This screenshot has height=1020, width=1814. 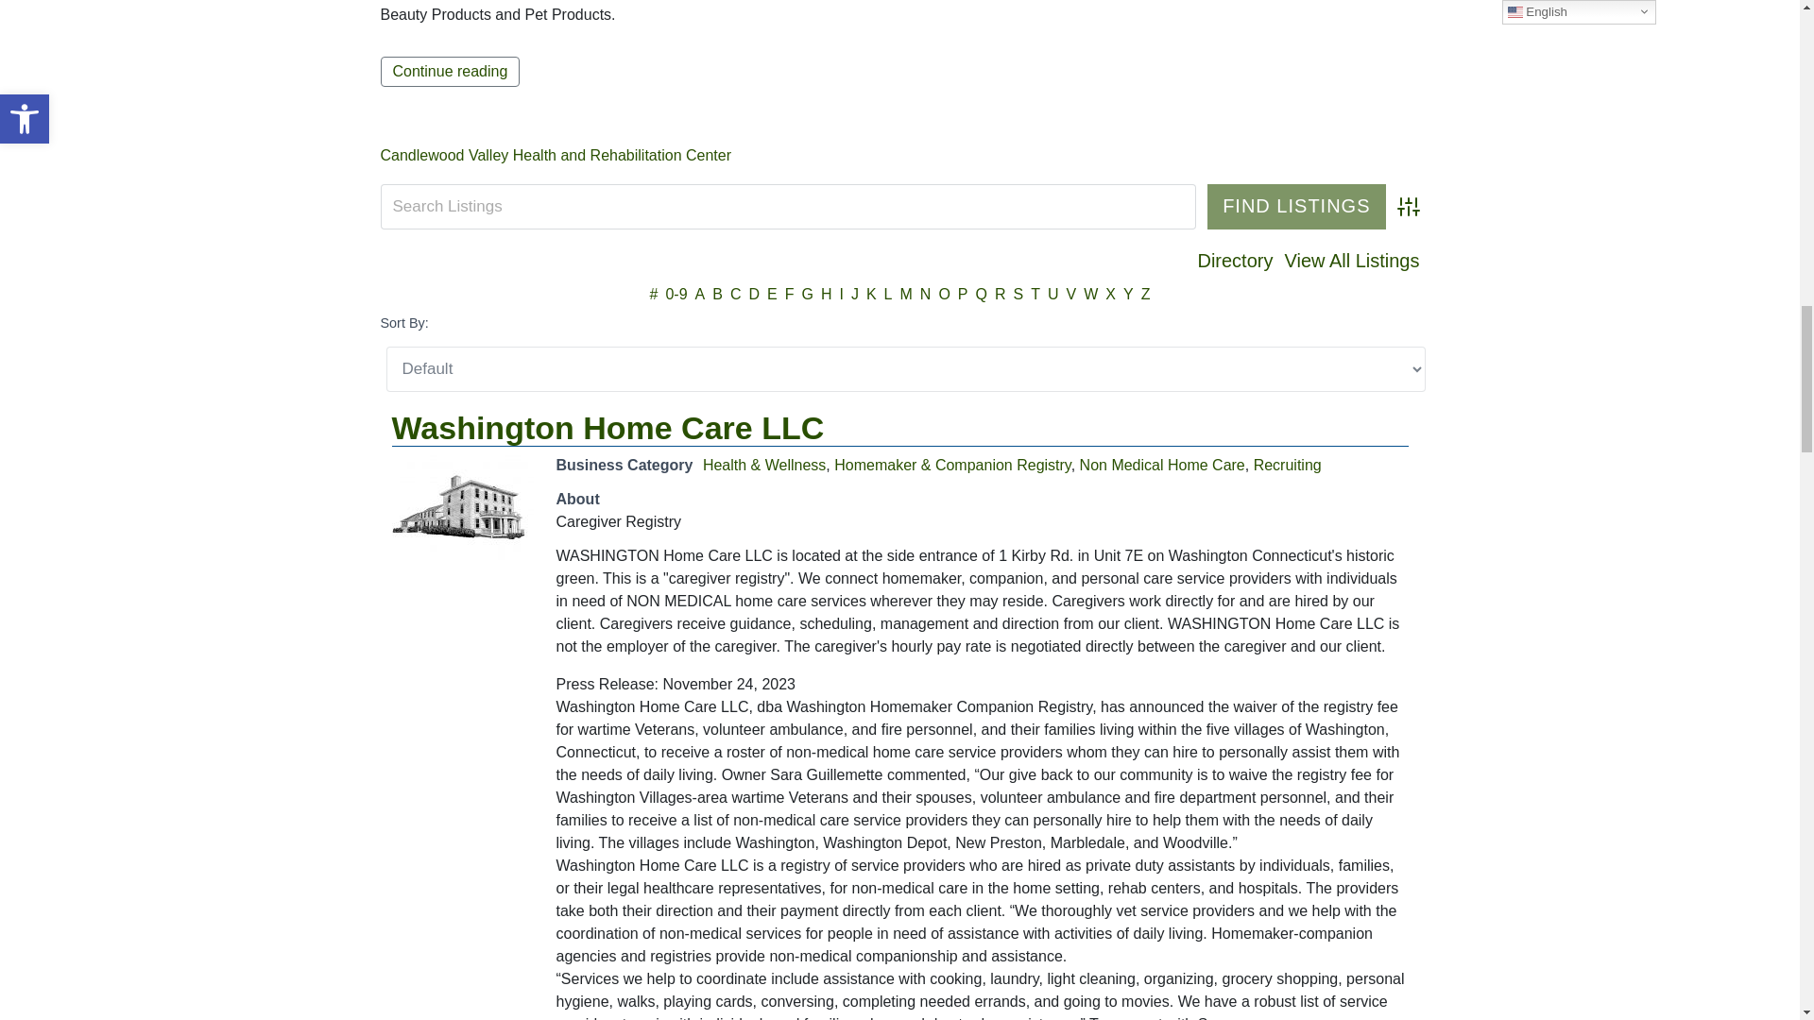 I want to click on Find Listings, so click(x=1296, y=207).